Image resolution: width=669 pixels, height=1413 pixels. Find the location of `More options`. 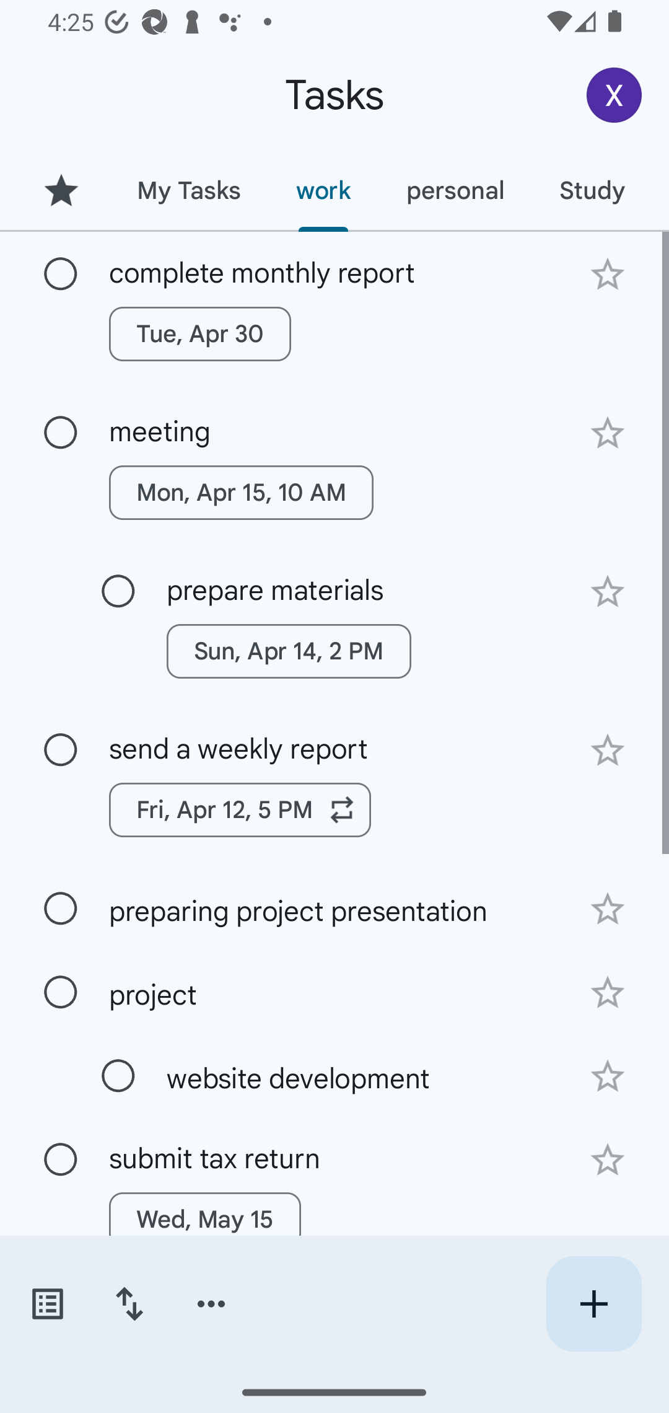

More options is located at coordinates (211, 1304).